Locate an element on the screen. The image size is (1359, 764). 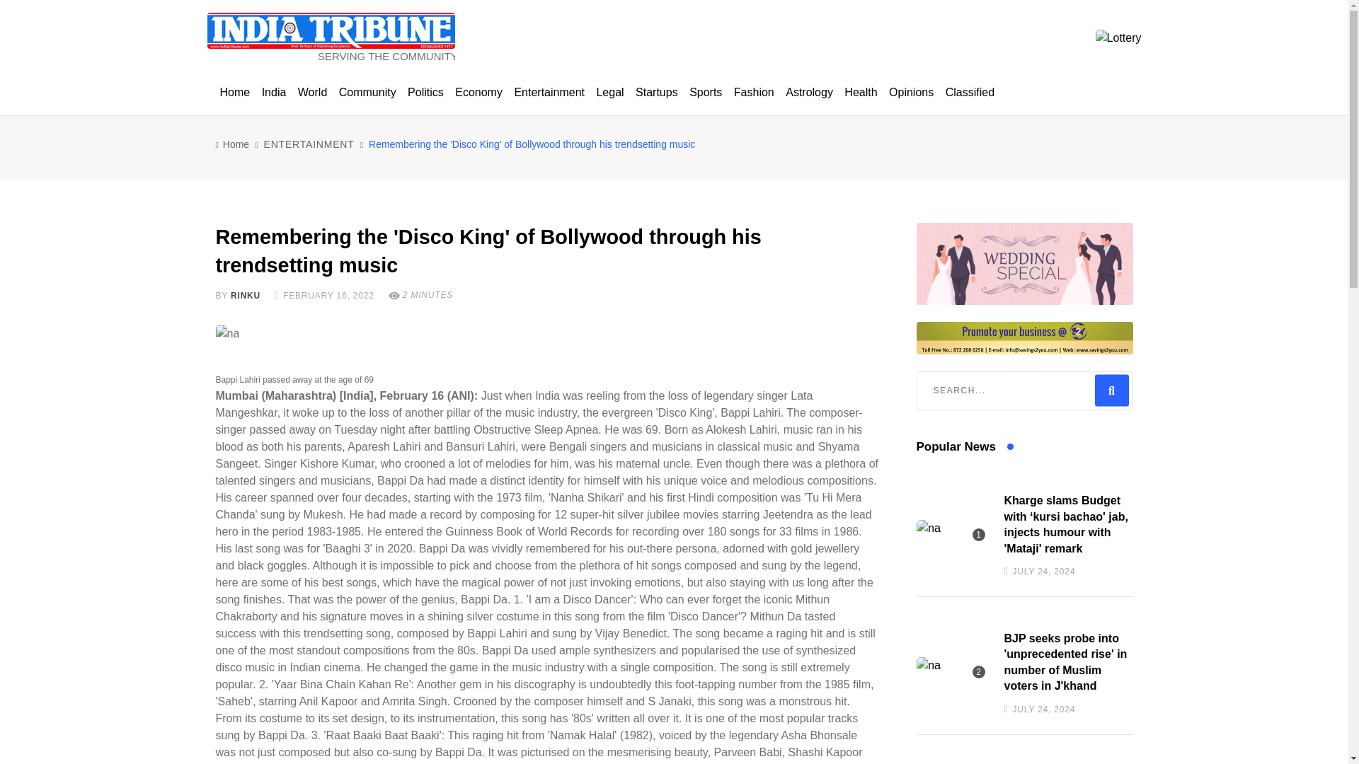
Opinions is located at coordinates (910, 92).